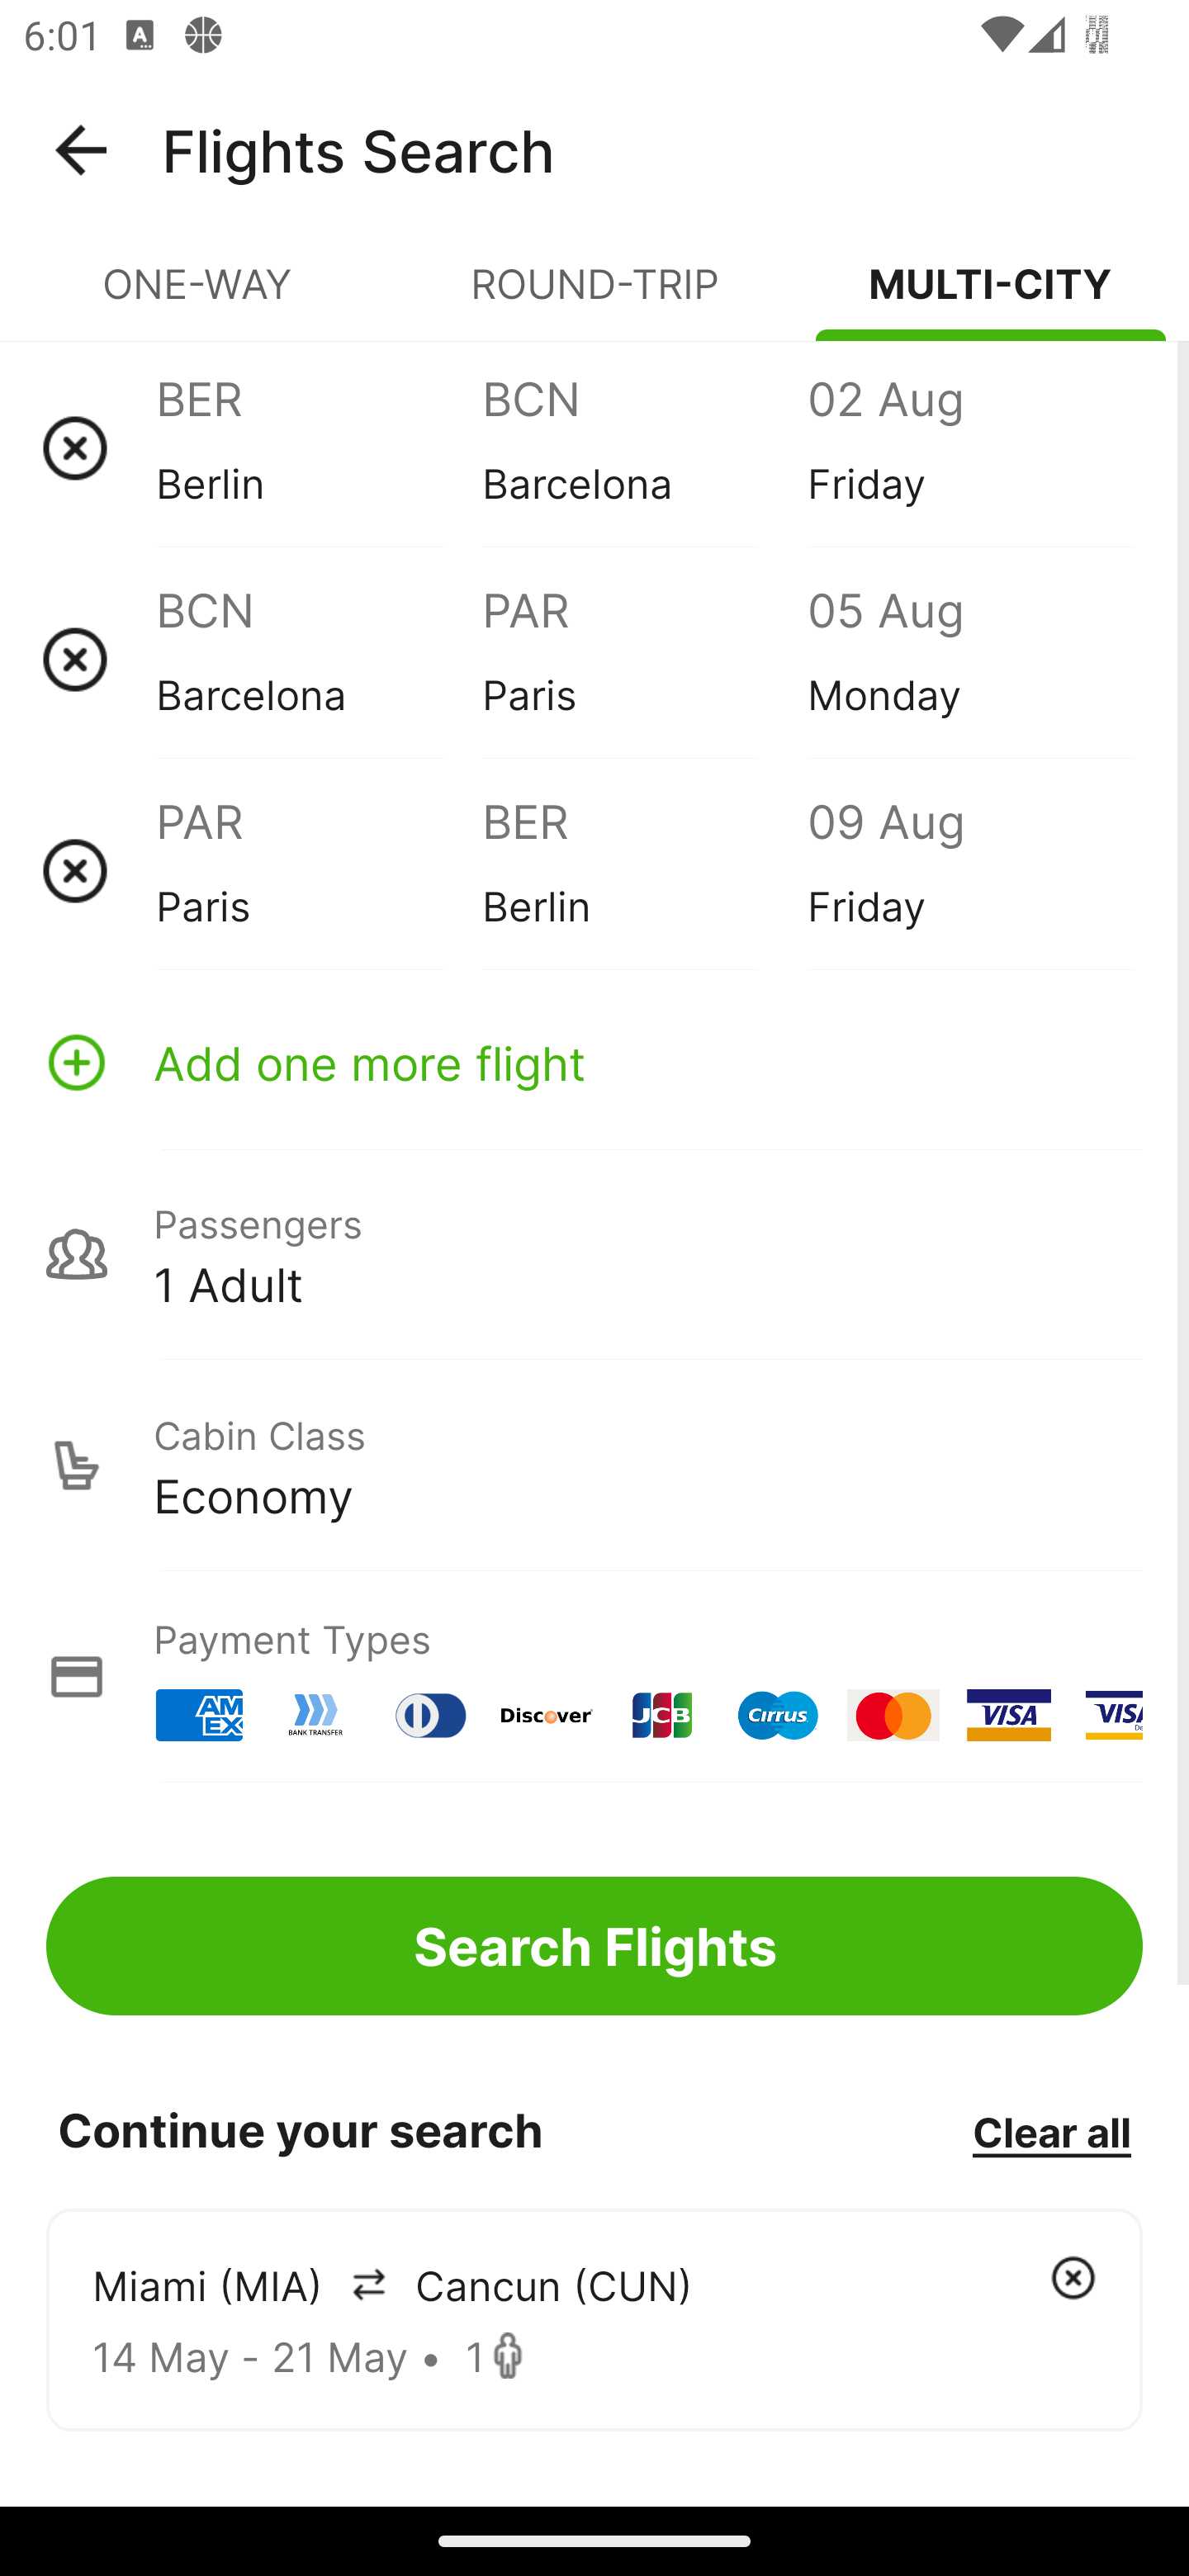 Image resolution: width=1189 pixels, height=2576 pixels. I want to click on Cabin Class Economy, so click(594, 1466).